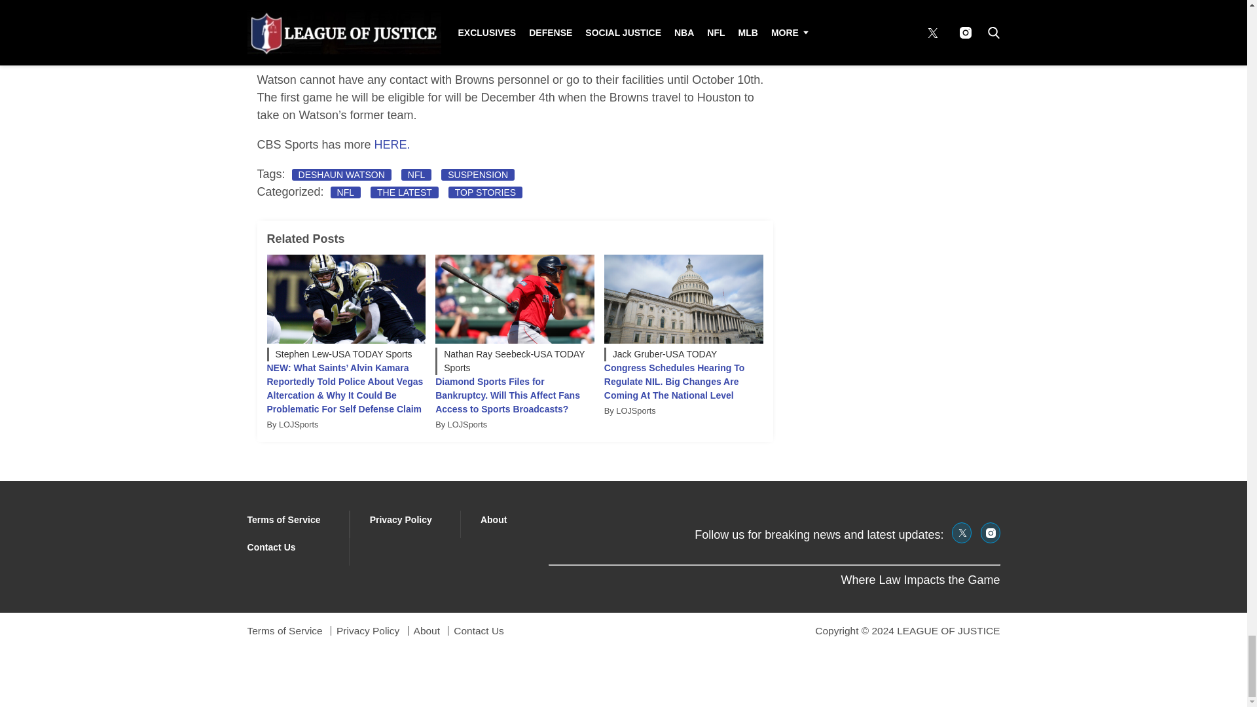  What do you see at coordinates (990, 533) in the screenshot?
I see `Follow us on Instagram` at bounding box center [990, 533].